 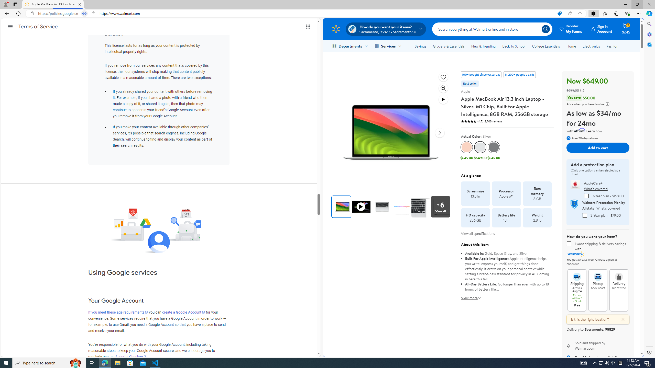 What do you see at coordinates (619, 274) in the screenshot?
I see `Delivery Out of stock` at bounding box center [619, 274].